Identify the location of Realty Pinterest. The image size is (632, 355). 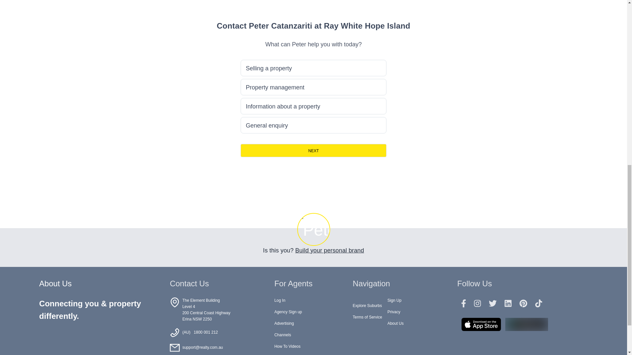
(523, 304).